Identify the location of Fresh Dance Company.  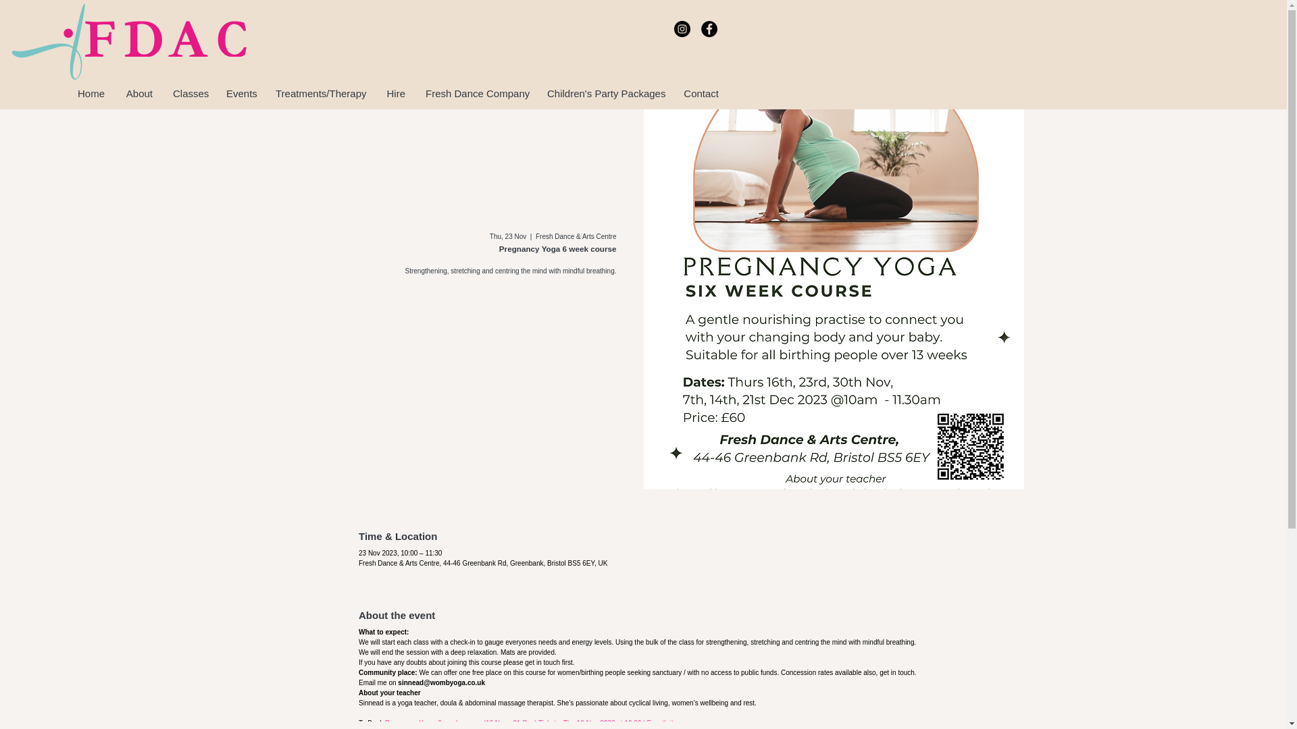
(476, 93).